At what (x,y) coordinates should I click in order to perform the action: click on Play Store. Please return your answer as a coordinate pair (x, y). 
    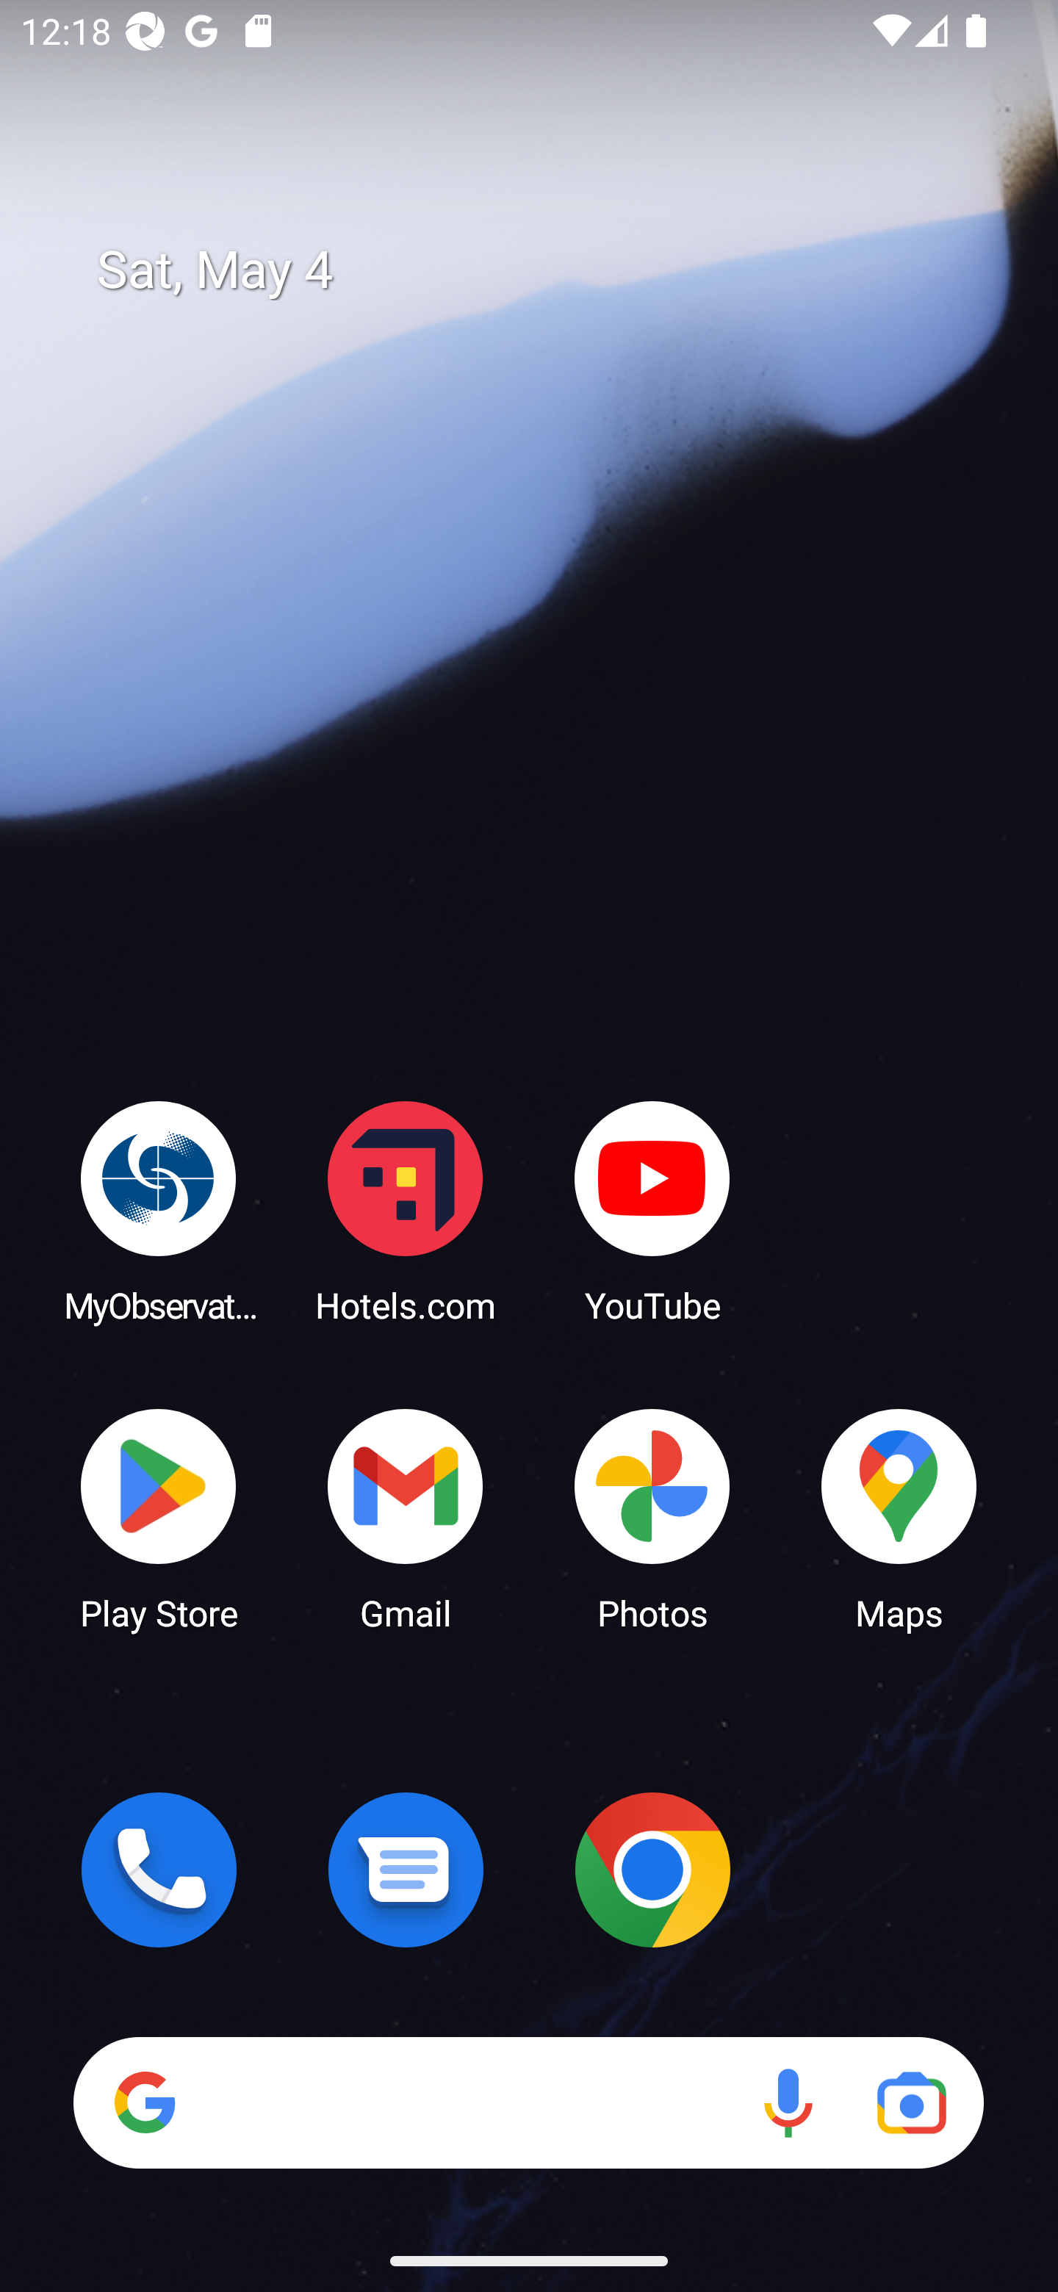
    Looking at the image, I should click on (159, 1518).